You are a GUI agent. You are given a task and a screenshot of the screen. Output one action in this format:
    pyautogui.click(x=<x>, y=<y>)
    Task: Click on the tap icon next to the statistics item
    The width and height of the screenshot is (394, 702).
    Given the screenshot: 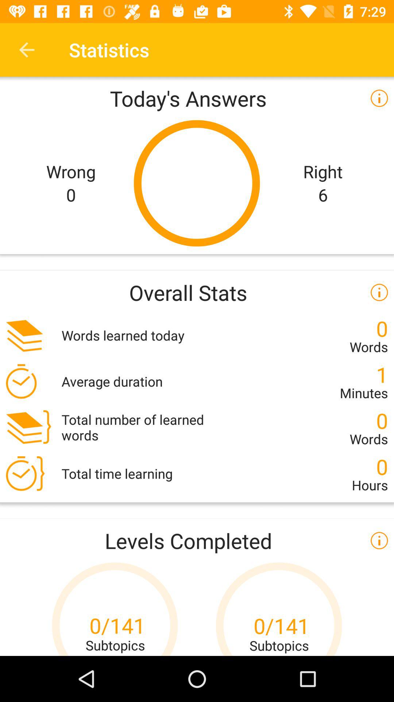 What is the action you would take?
    pyautogui.click(x=27, y=50)
    